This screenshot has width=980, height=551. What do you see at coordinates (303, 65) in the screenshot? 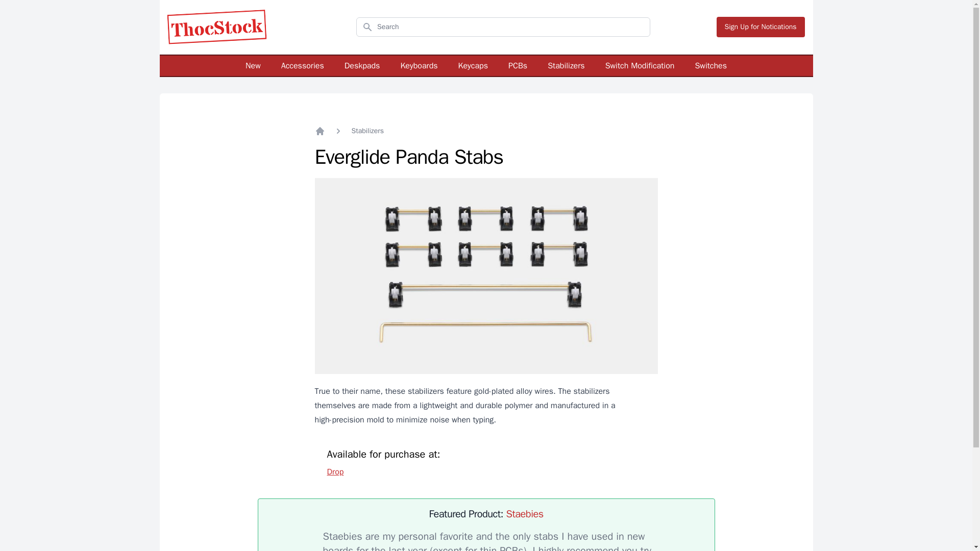
I see `Accessories` at bounding box center [303, 65].